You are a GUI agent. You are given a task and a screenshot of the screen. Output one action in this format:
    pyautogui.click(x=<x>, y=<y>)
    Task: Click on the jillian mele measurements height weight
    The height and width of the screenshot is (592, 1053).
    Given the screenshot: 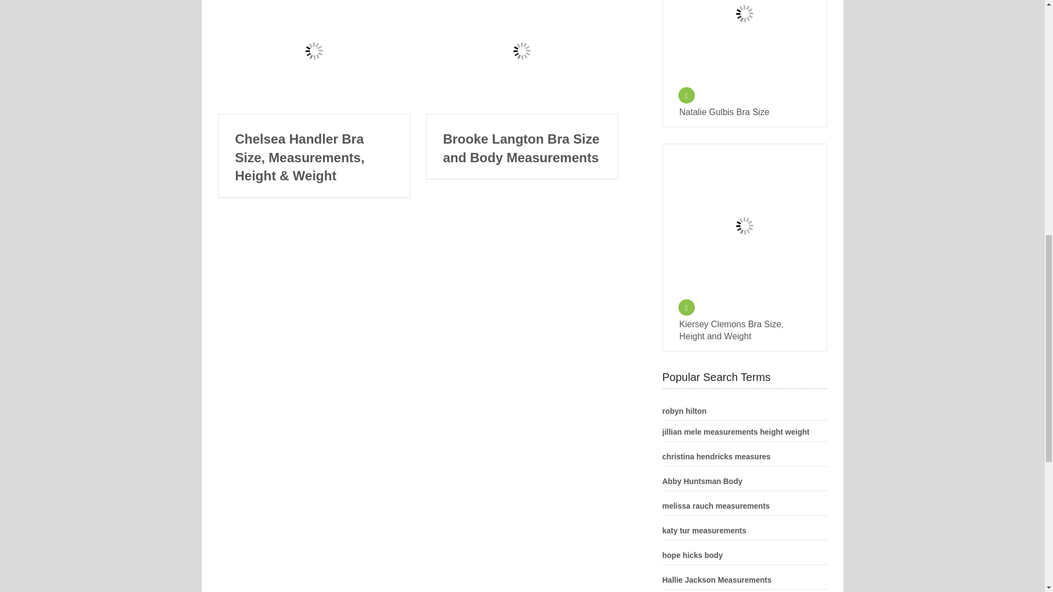 What is the action you would take?
    pyautogui.click(x=736, y=431)
    